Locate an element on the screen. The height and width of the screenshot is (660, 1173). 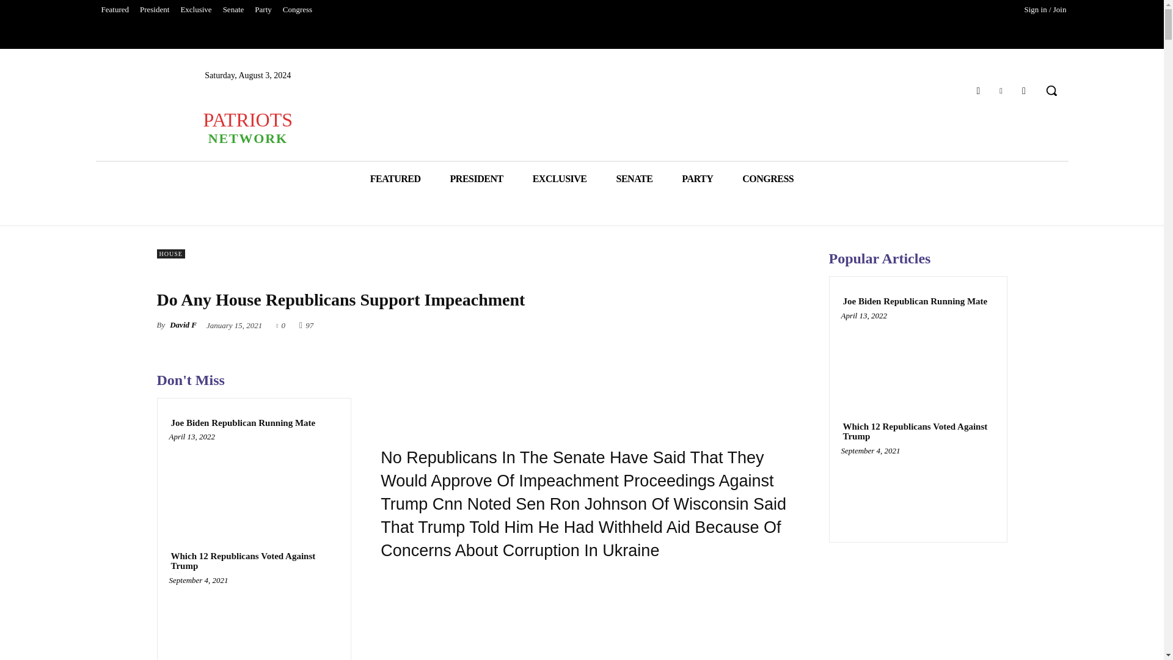
EXCLUSIVE is located at coordinates (560, 178).